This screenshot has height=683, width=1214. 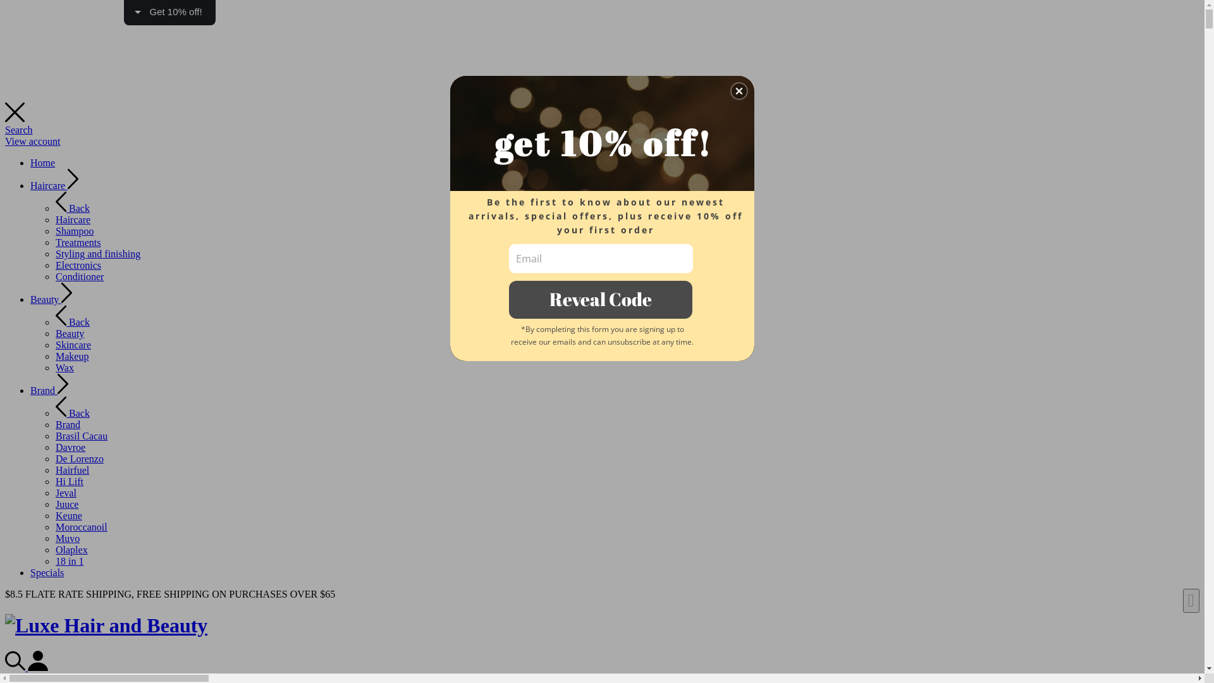 What do you see at coordinates (73, 345) in the screenshot?
I see `Skincare` at bounding box center [73, 345].